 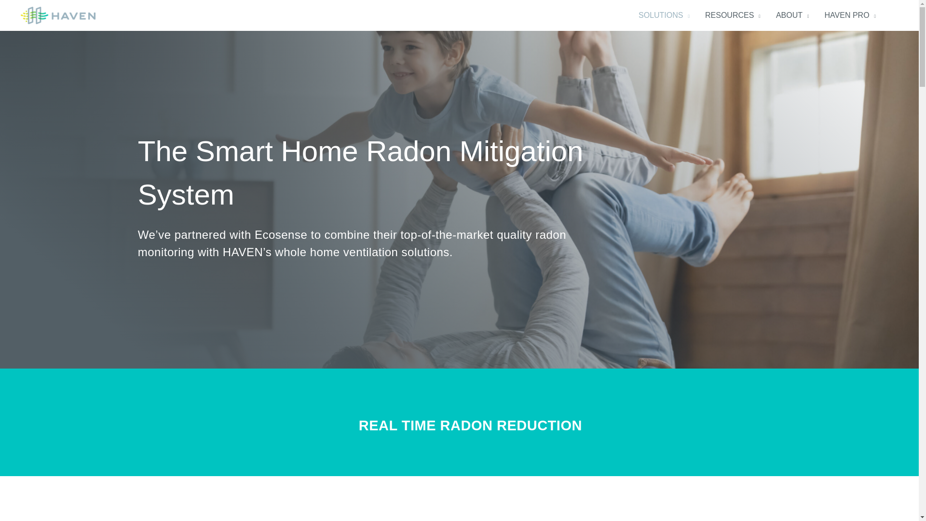 What do you see at coordinates (850, 15) in the screenshot?
I see `HAVEN PRO` at bounding box center [850, 15].